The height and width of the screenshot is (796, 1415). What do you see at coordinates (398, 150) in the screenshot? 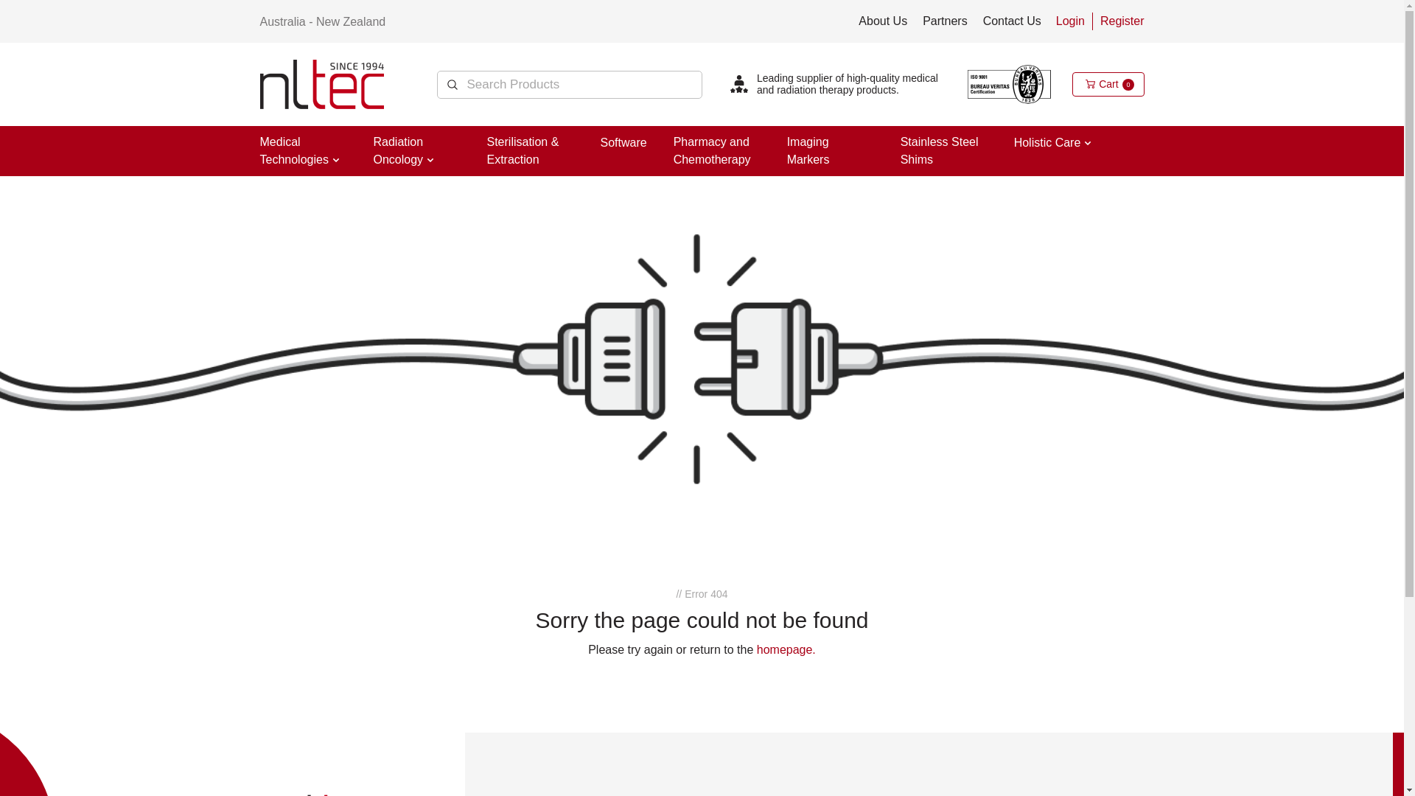
I see `Radiation Oncology` at bounding box center [398, 150].